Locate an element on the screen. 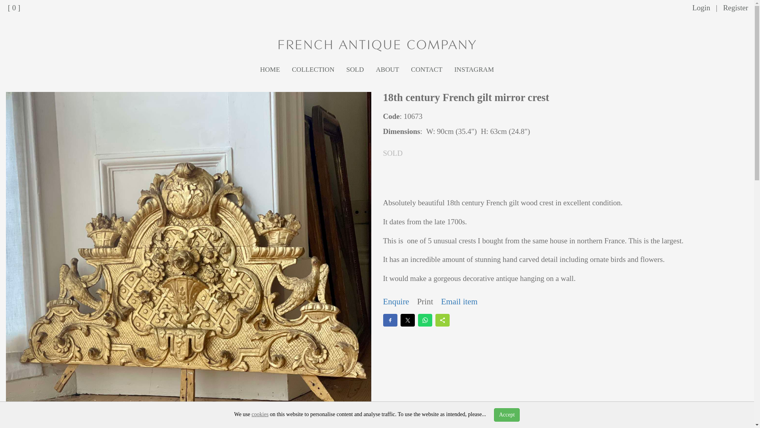 The height and width of the screenshot is (428, 760). Enquire is located at coordinates (396, 302).